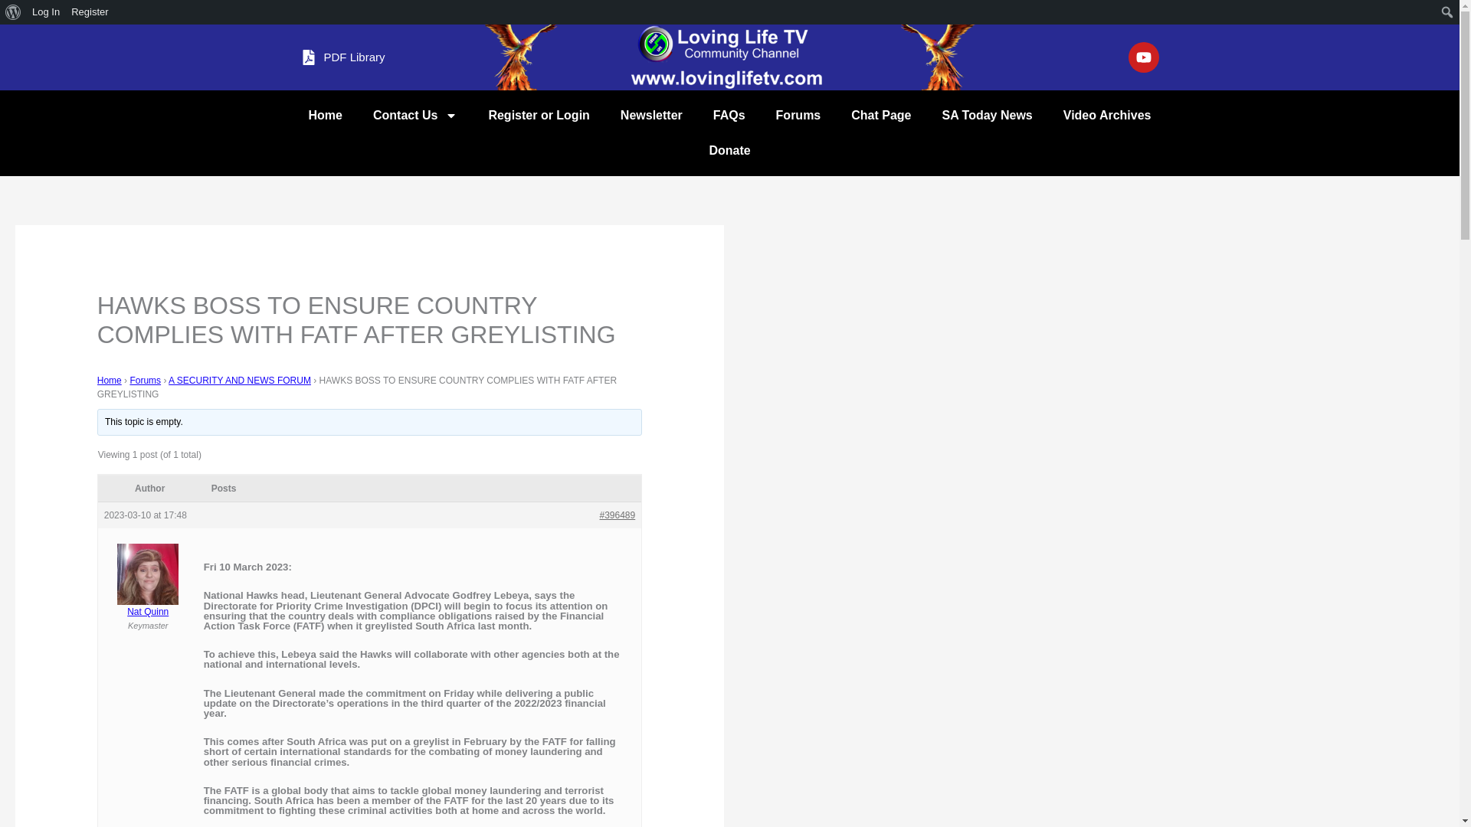 The width and height of the screenshot is (1471, 827). What do you see at coordinates (651, 115) in the screenshot?
I see `Newsletter` at bounding box center [651, 115].